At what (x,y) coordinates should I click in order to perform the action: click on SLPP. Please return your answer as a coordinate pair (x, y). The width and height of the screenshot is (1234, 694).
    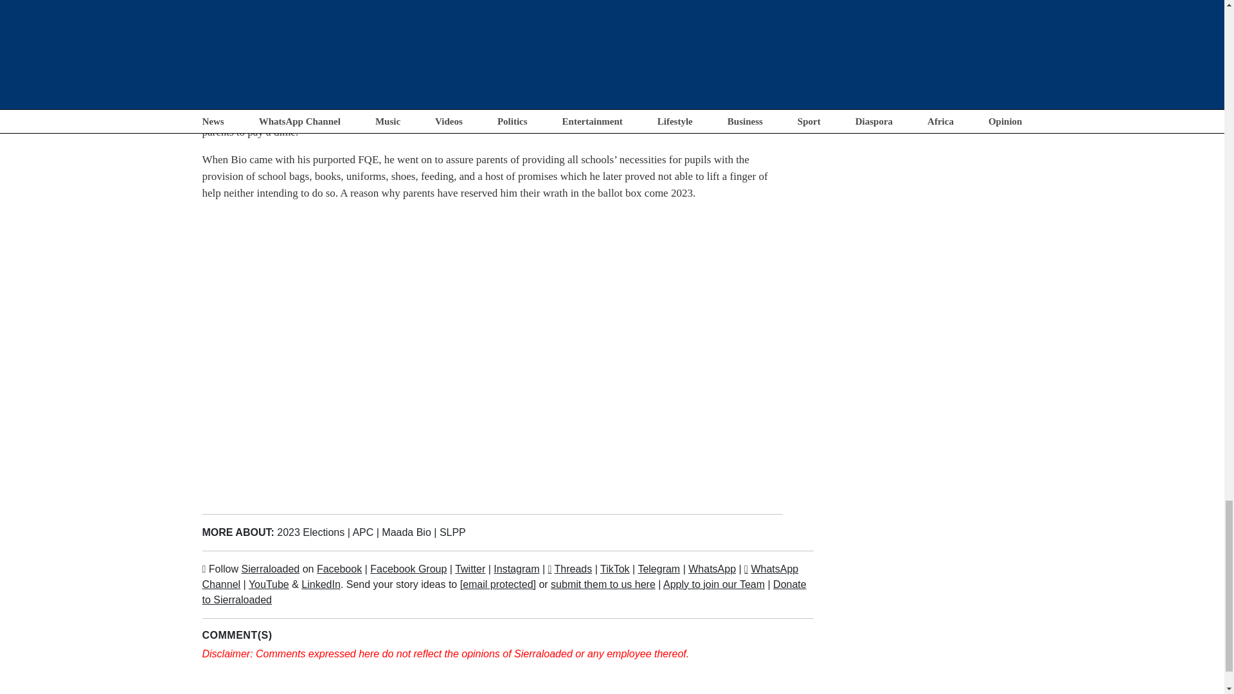
    Looking at the image, I should click on (452, 532).